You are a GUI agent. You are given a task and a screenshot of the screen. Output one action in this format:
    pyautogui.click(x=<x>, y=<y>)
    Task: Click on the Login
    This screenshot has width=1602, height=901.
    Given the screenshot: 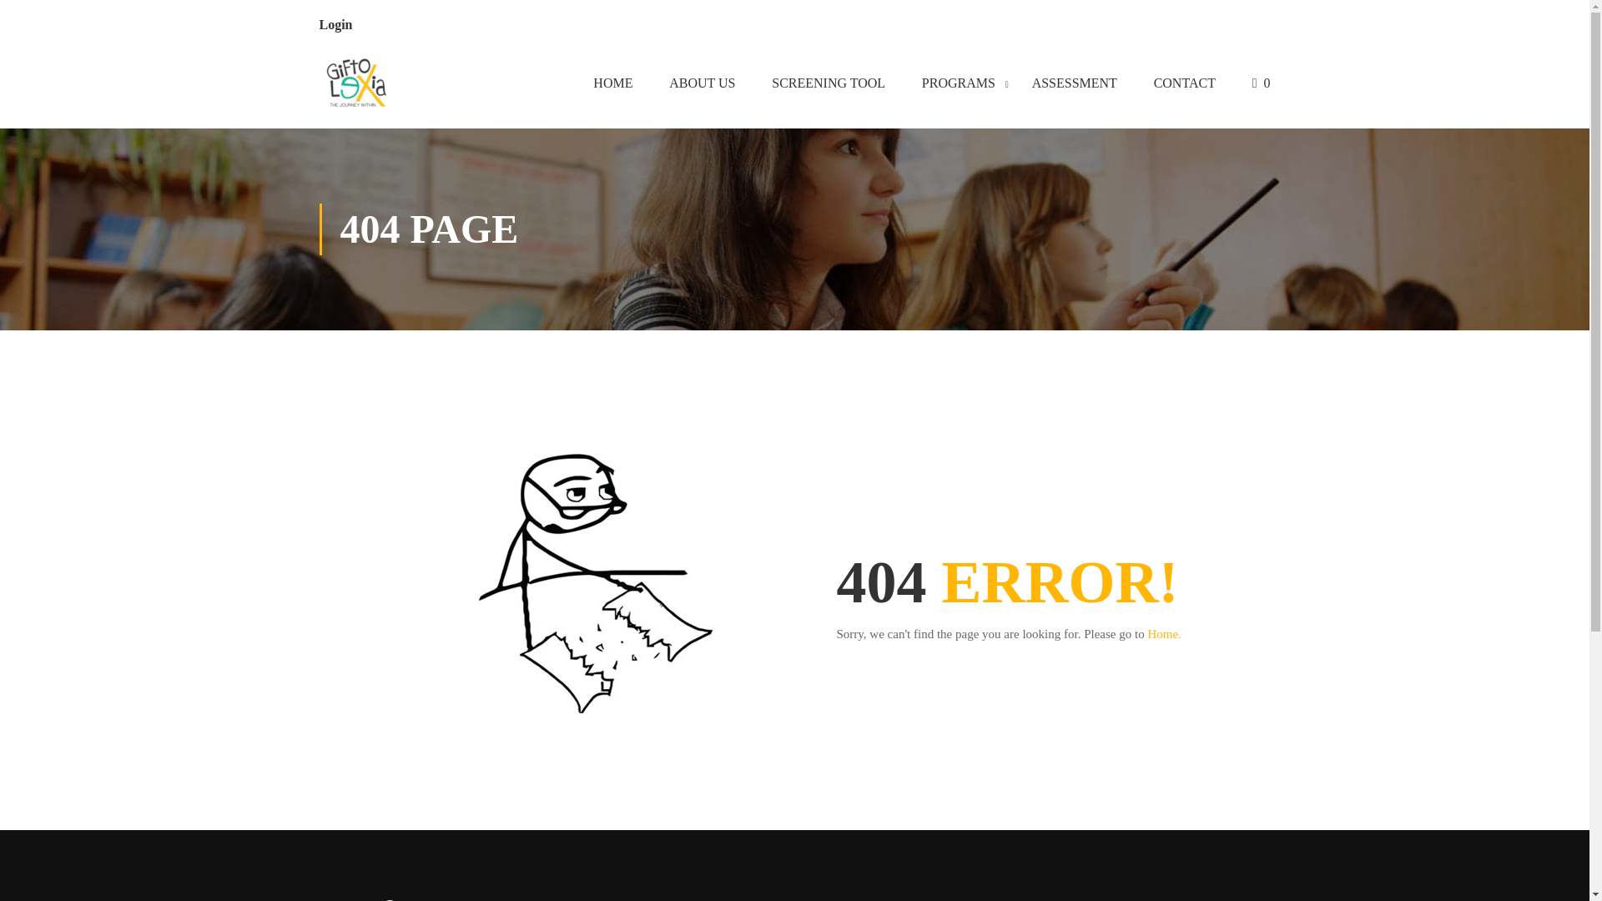 What is the action you would take?
    pyautogui.click(x=335, y=23)
    